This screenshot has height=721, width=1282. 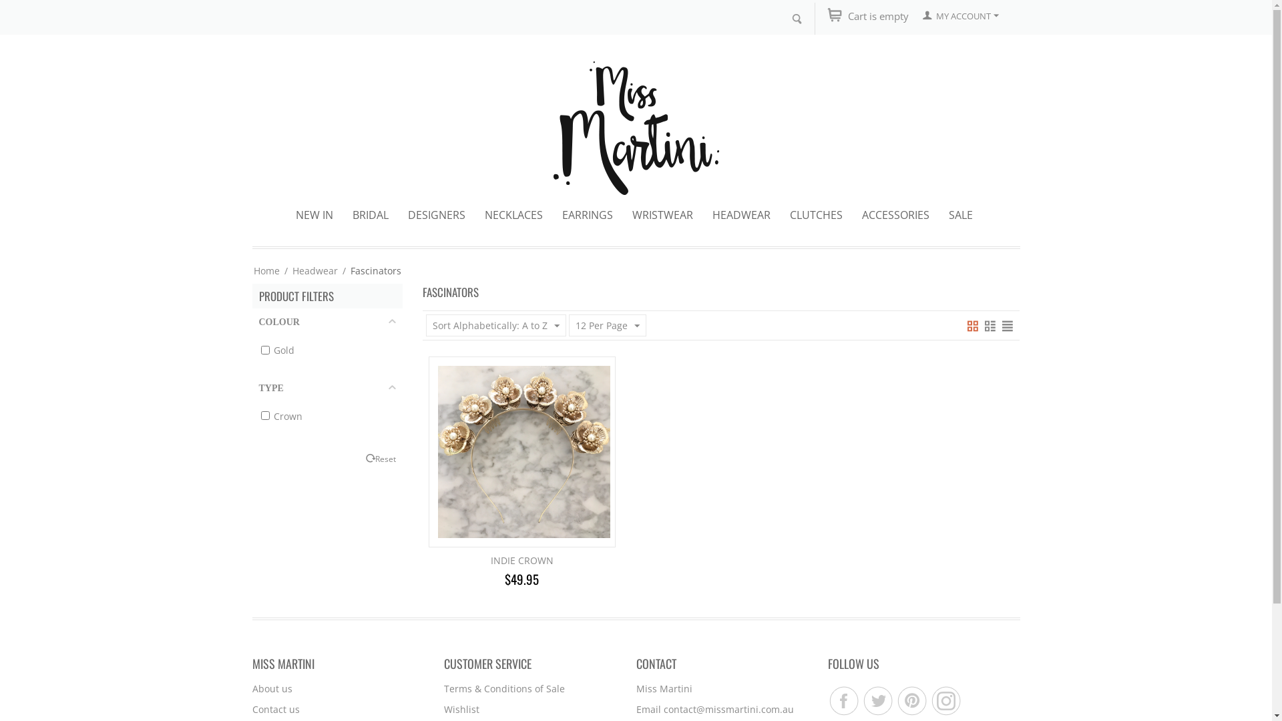 What do you see at coordinates (945, 700) in the screenshot?
I see `Instagram` at bounding box center [945, 700].